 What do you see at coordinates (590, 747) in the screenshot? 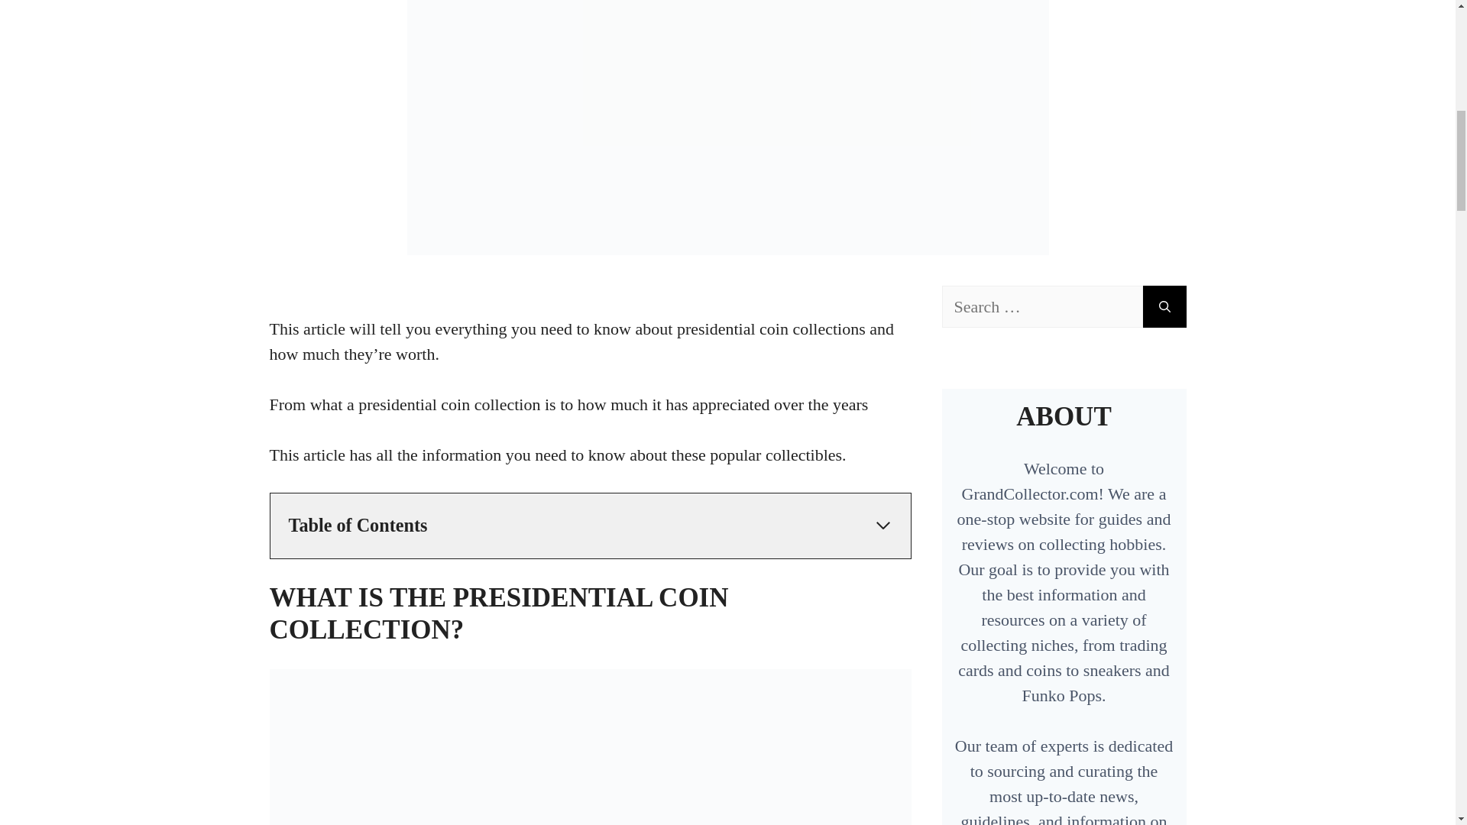
I see `How Much is a Presidential Coin Collection Worth? 2` at bounding box center [590, 747].